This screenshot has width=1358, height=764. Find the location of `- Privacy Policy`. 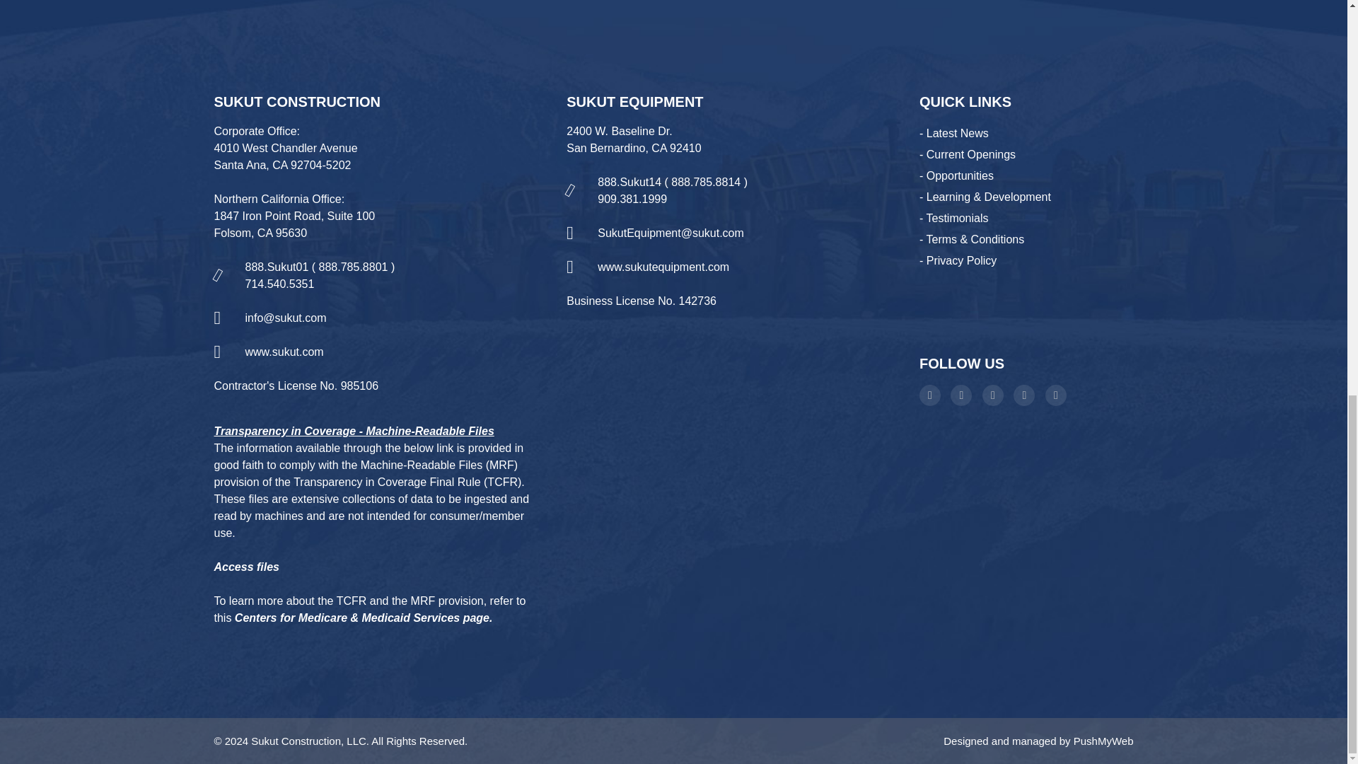

- Privacy Policy is located at coordinates (958, 260).